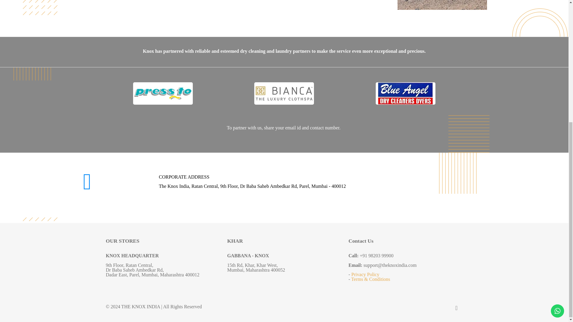  Describe the element at coordinates (435, 306) in the screenshot. I see `Instagram` at that location.